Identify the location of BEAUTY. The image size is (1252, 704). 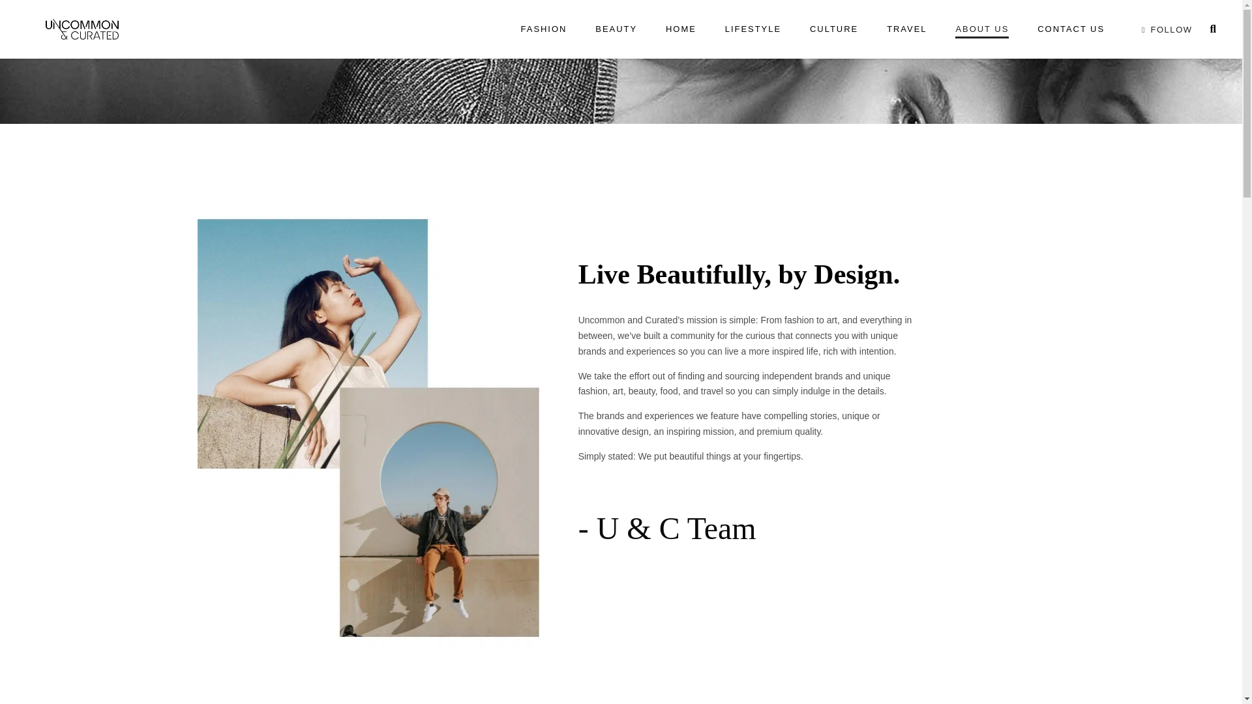
(616, 29).